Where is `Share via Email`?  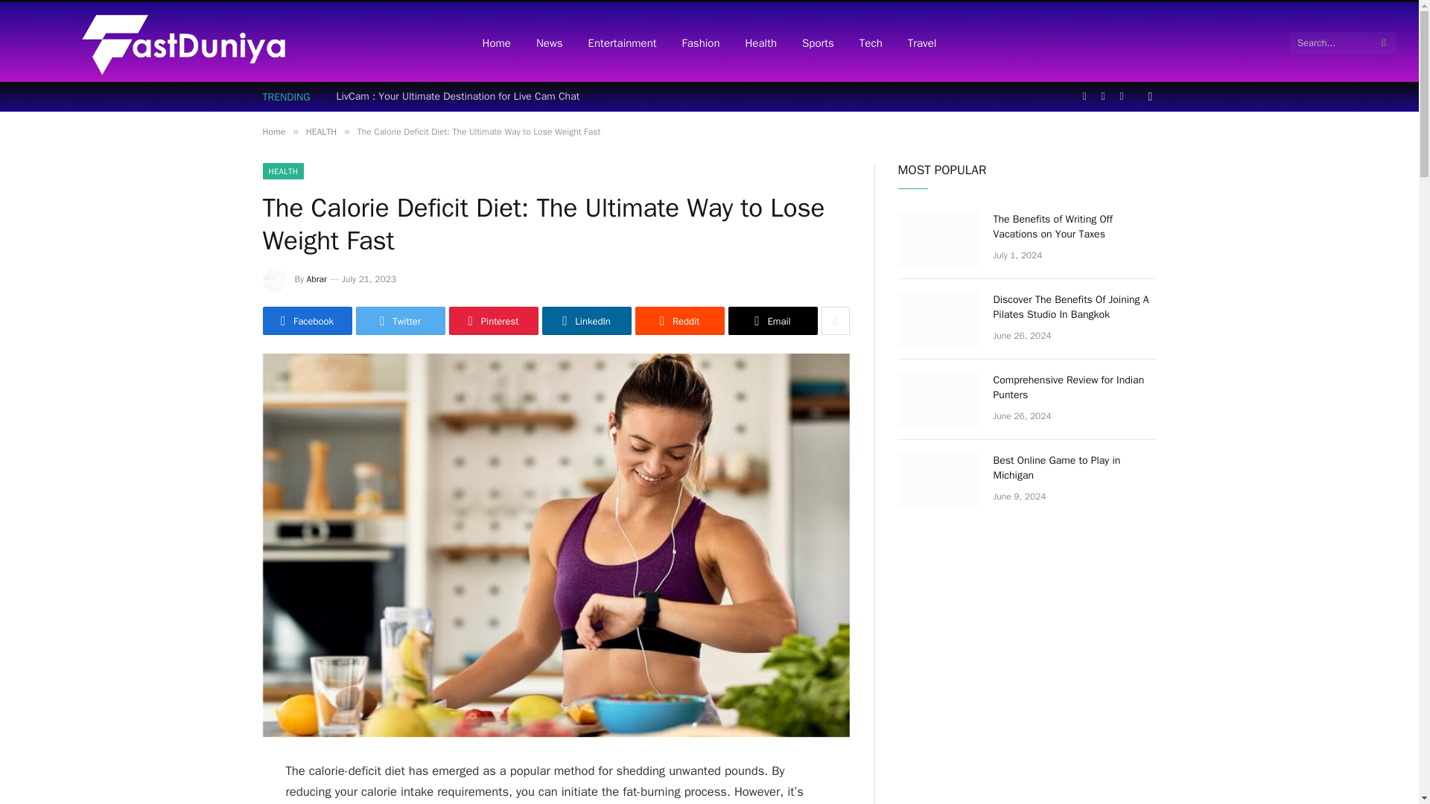 Share via Email is located at coordinates (773, 320).